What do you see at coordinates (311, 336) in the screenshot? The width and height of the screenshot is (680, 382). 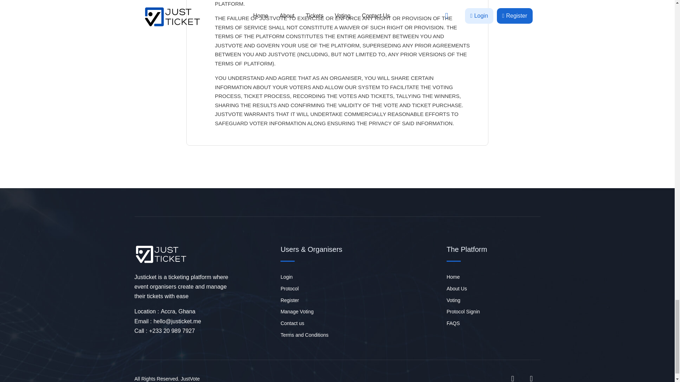 I see `Terms and Conditions` at bounding box center [311, 336].